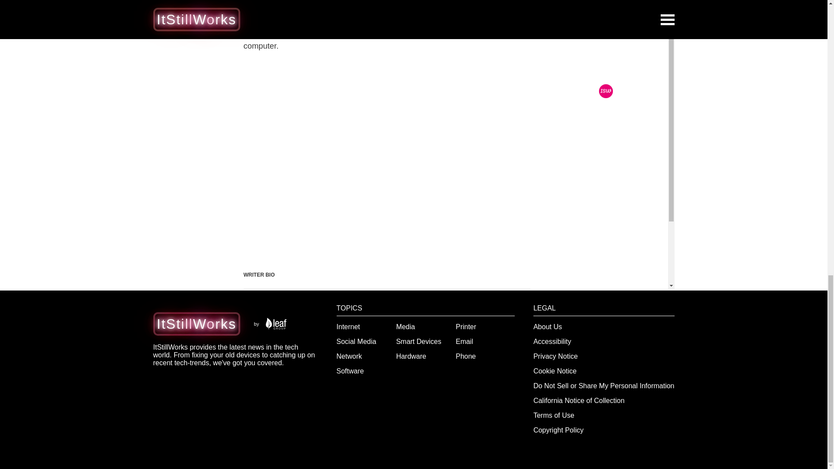 This screenshot has height=469, width=834. What do you see at coordinates (465, 356) in the screenshot?
I see `Phone` at bounding box center [465, 356].